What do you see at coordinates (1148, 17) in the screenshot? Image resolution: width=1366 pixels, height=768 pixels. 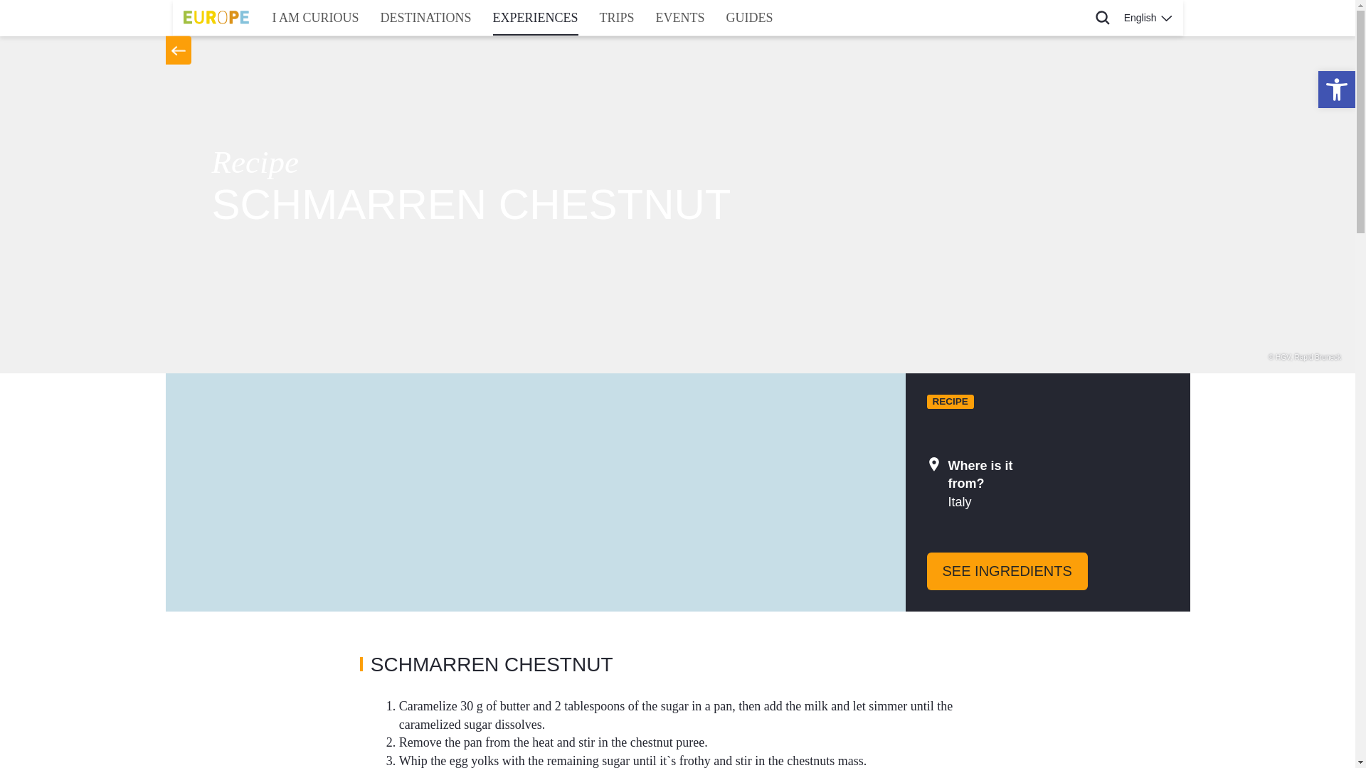 I see `English` at bounding box center [1148, 17].